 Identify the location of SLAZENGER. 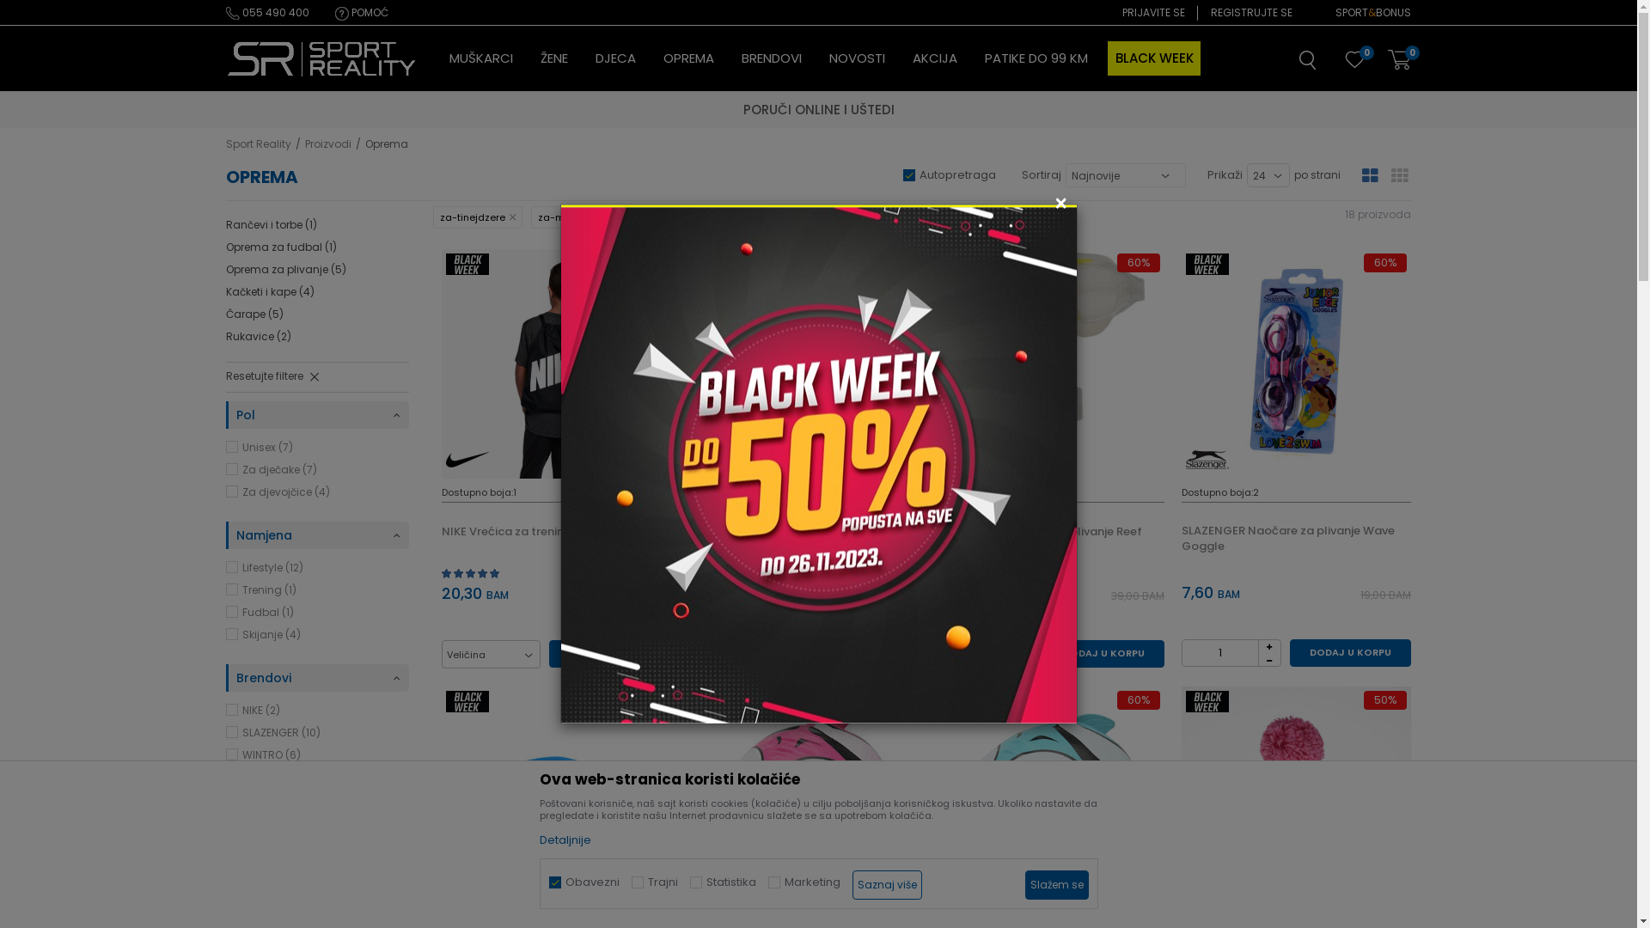
(961, 897).